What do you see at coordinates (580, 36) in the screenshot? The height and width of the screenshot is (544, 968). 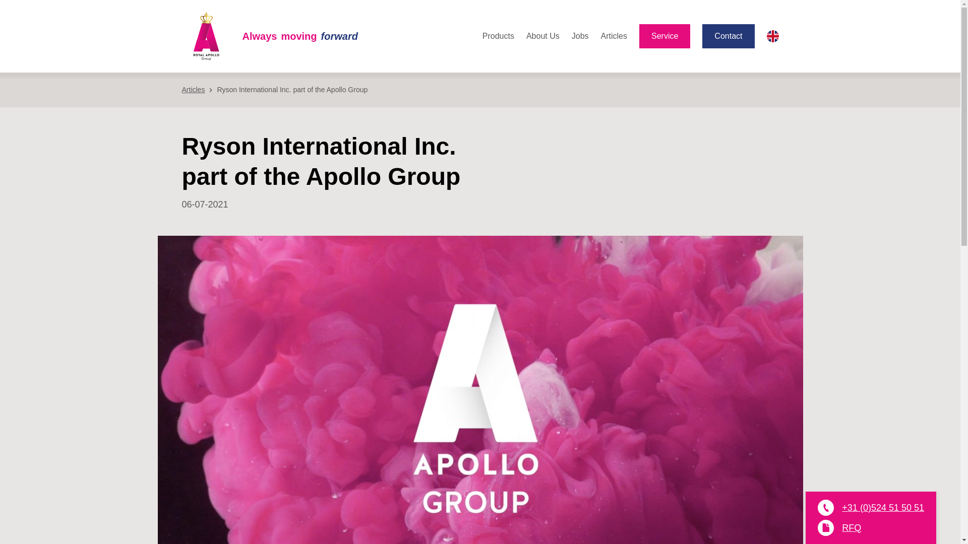 I see `Articles` at bounding box center [580, 36].